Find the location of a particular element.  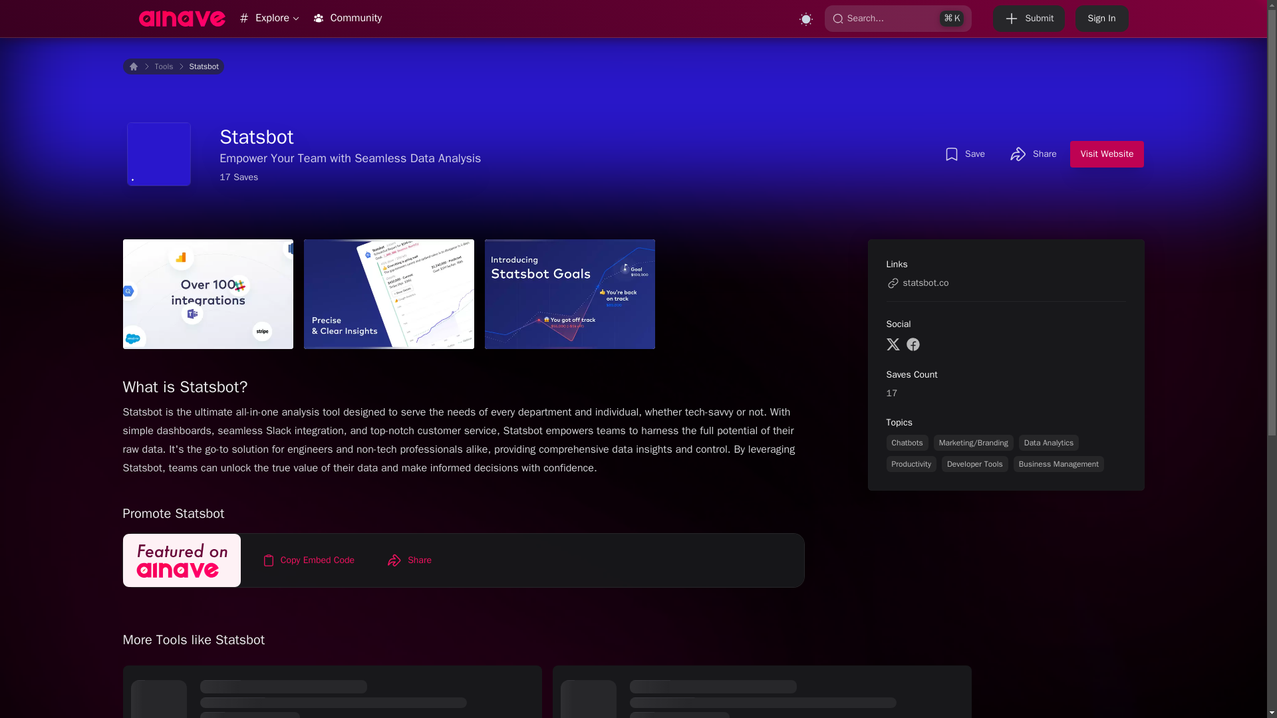

Developer Tools is located at coordinates (975, 463).